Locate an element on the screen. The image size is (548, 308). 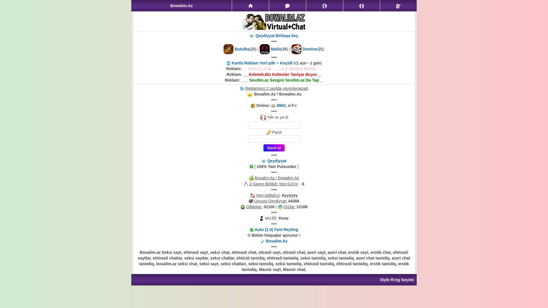
Bildirisler is located at coordinates (325, 6).